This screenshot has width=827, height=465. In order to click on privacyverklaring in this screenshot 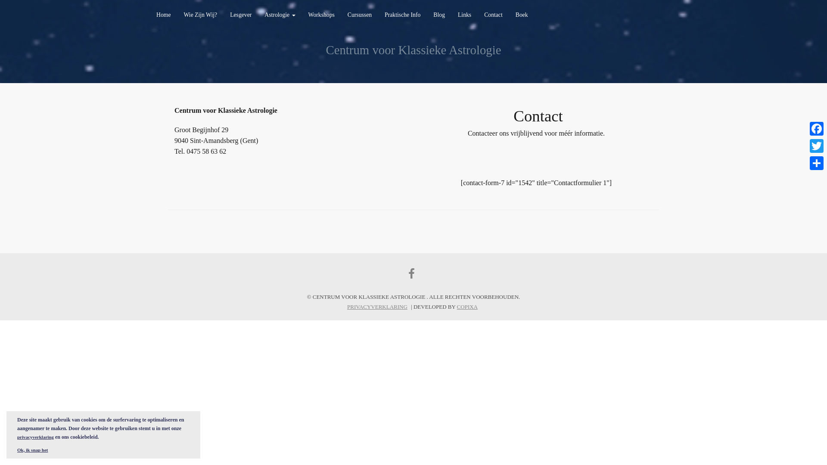, I will do `click(35, 437)`.